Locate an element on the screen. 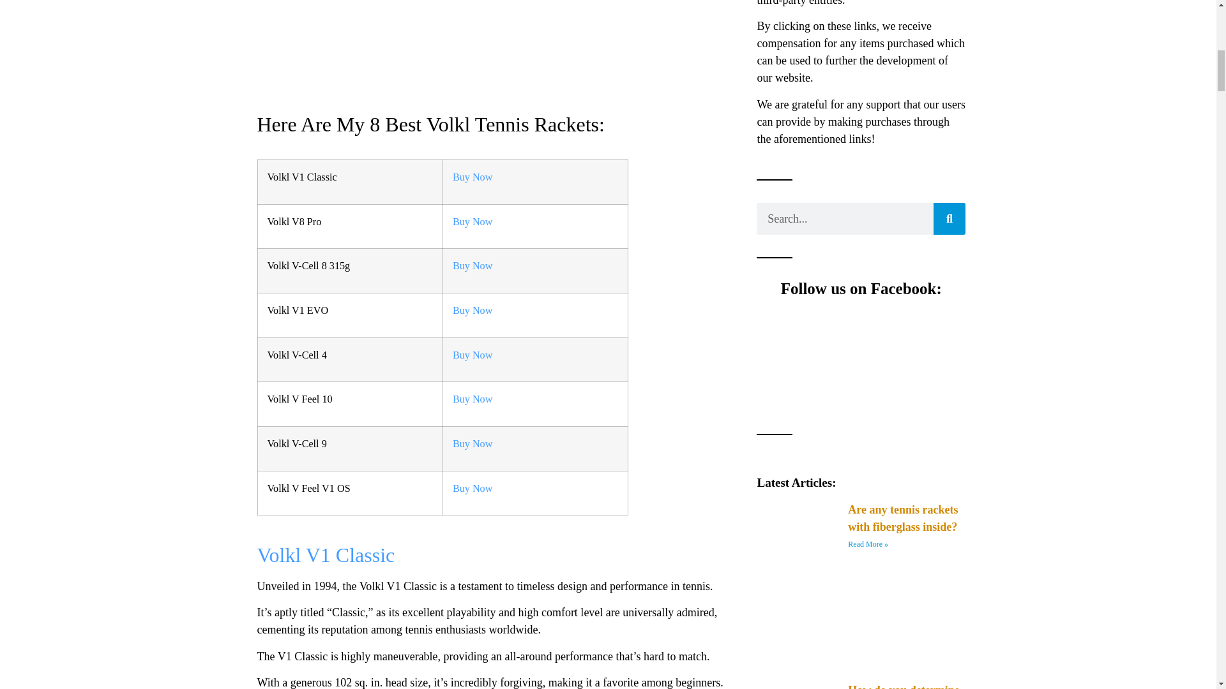  Buy Now is located at coordinates (473, 399).